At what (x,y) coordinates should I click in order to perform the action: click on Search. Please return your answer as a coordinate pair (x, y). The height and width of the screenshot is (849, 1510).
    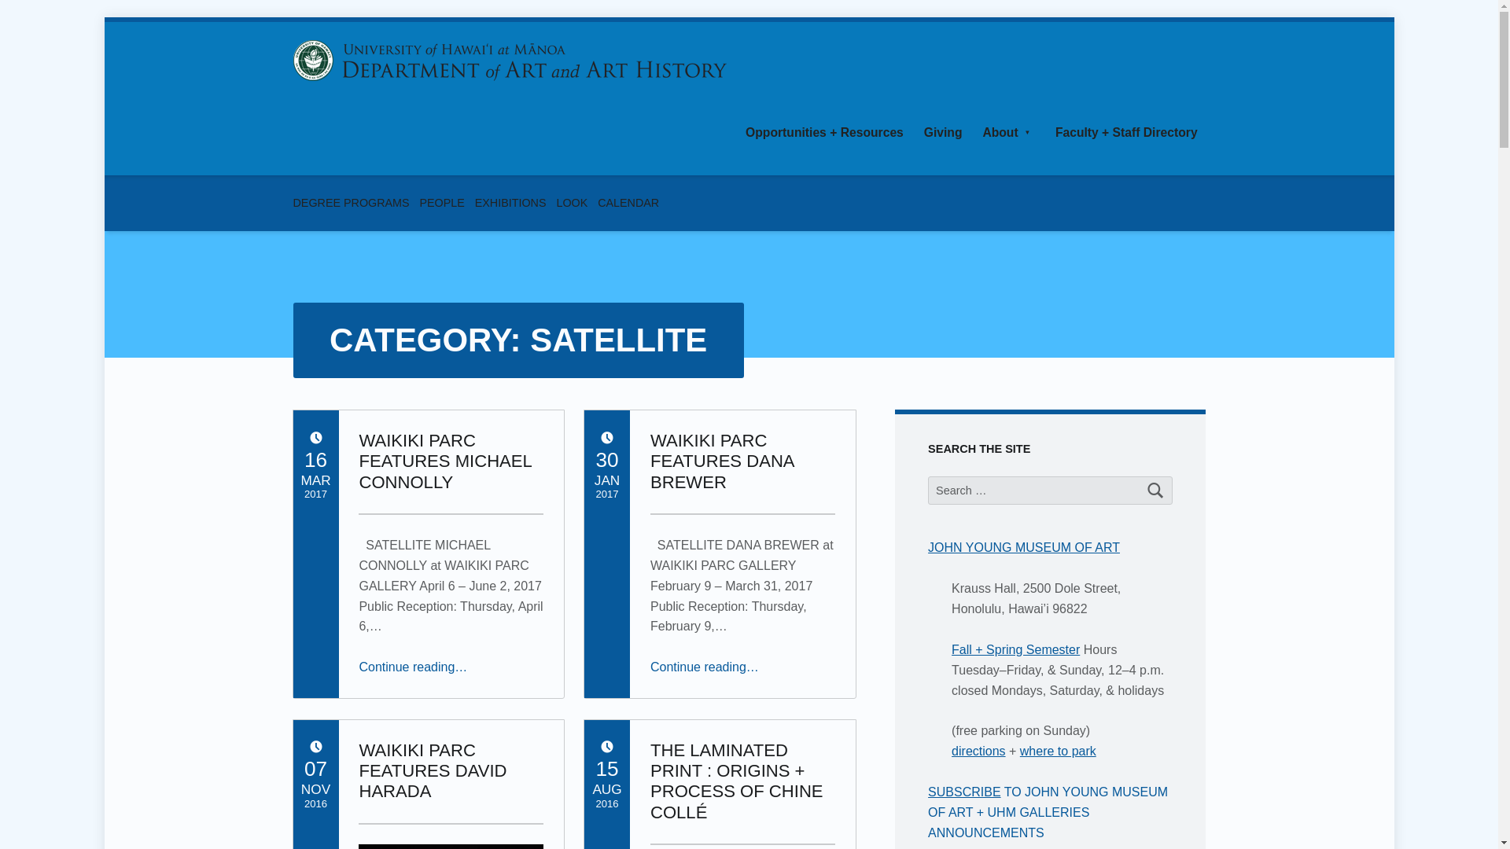
    Looking at the image, I should click on (1156, 490).